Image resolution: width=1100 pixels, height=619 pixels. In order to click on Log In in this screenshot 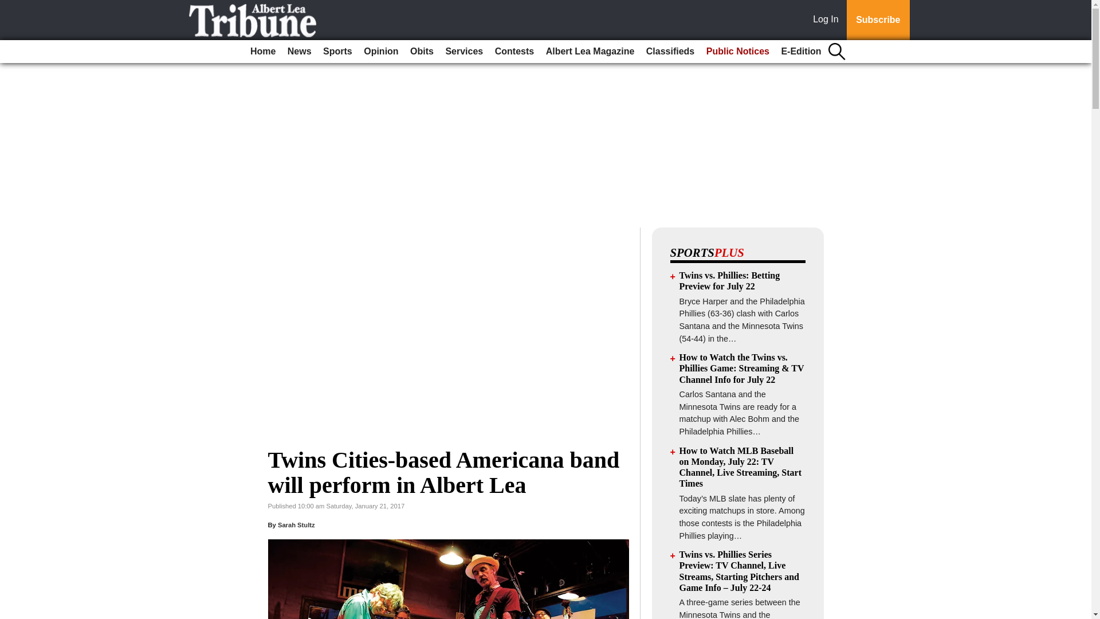, I will do `click(828, 20)`.